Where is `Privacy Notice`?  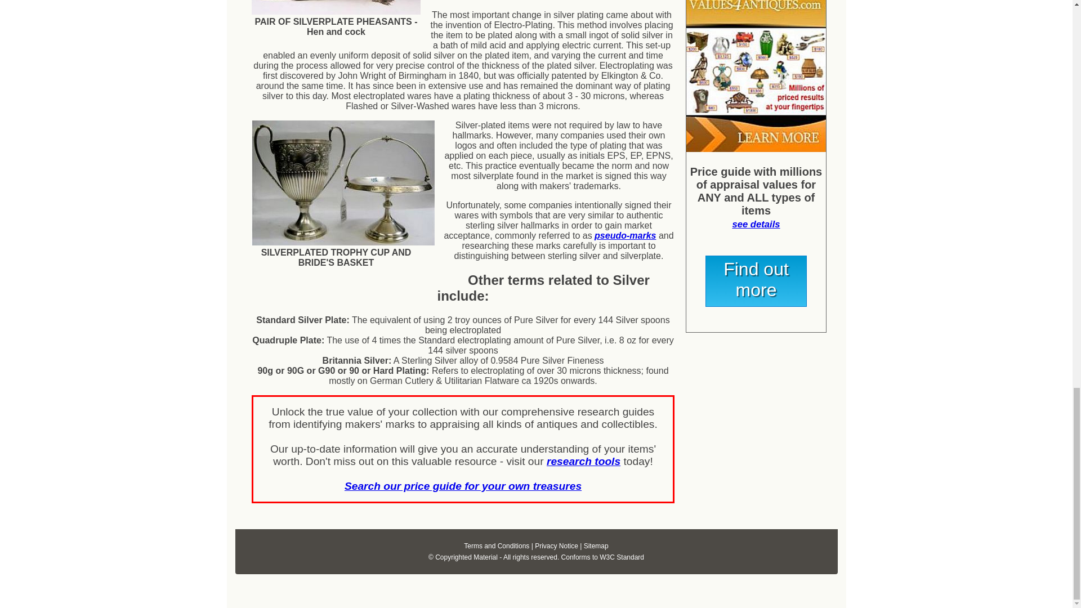 Privacy Notice is located at coordinates (556, 546).